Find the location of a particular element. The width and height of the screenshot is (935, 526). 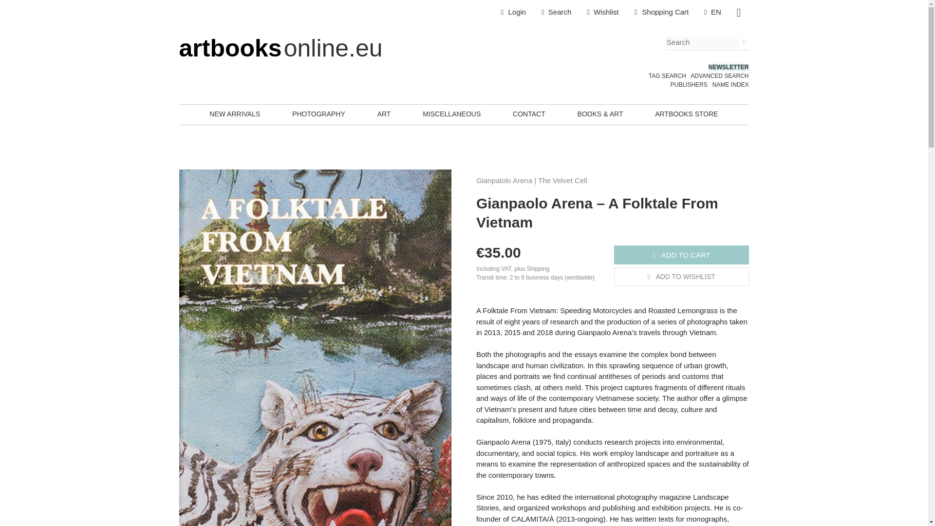

NAME INDEX is located at coordinates (730, 85).